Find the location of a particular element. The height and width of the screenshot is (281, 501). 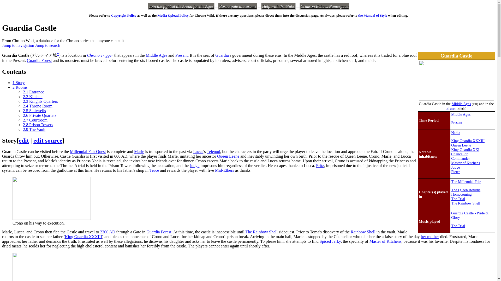

The Trial is located at coordinates (458, 226).